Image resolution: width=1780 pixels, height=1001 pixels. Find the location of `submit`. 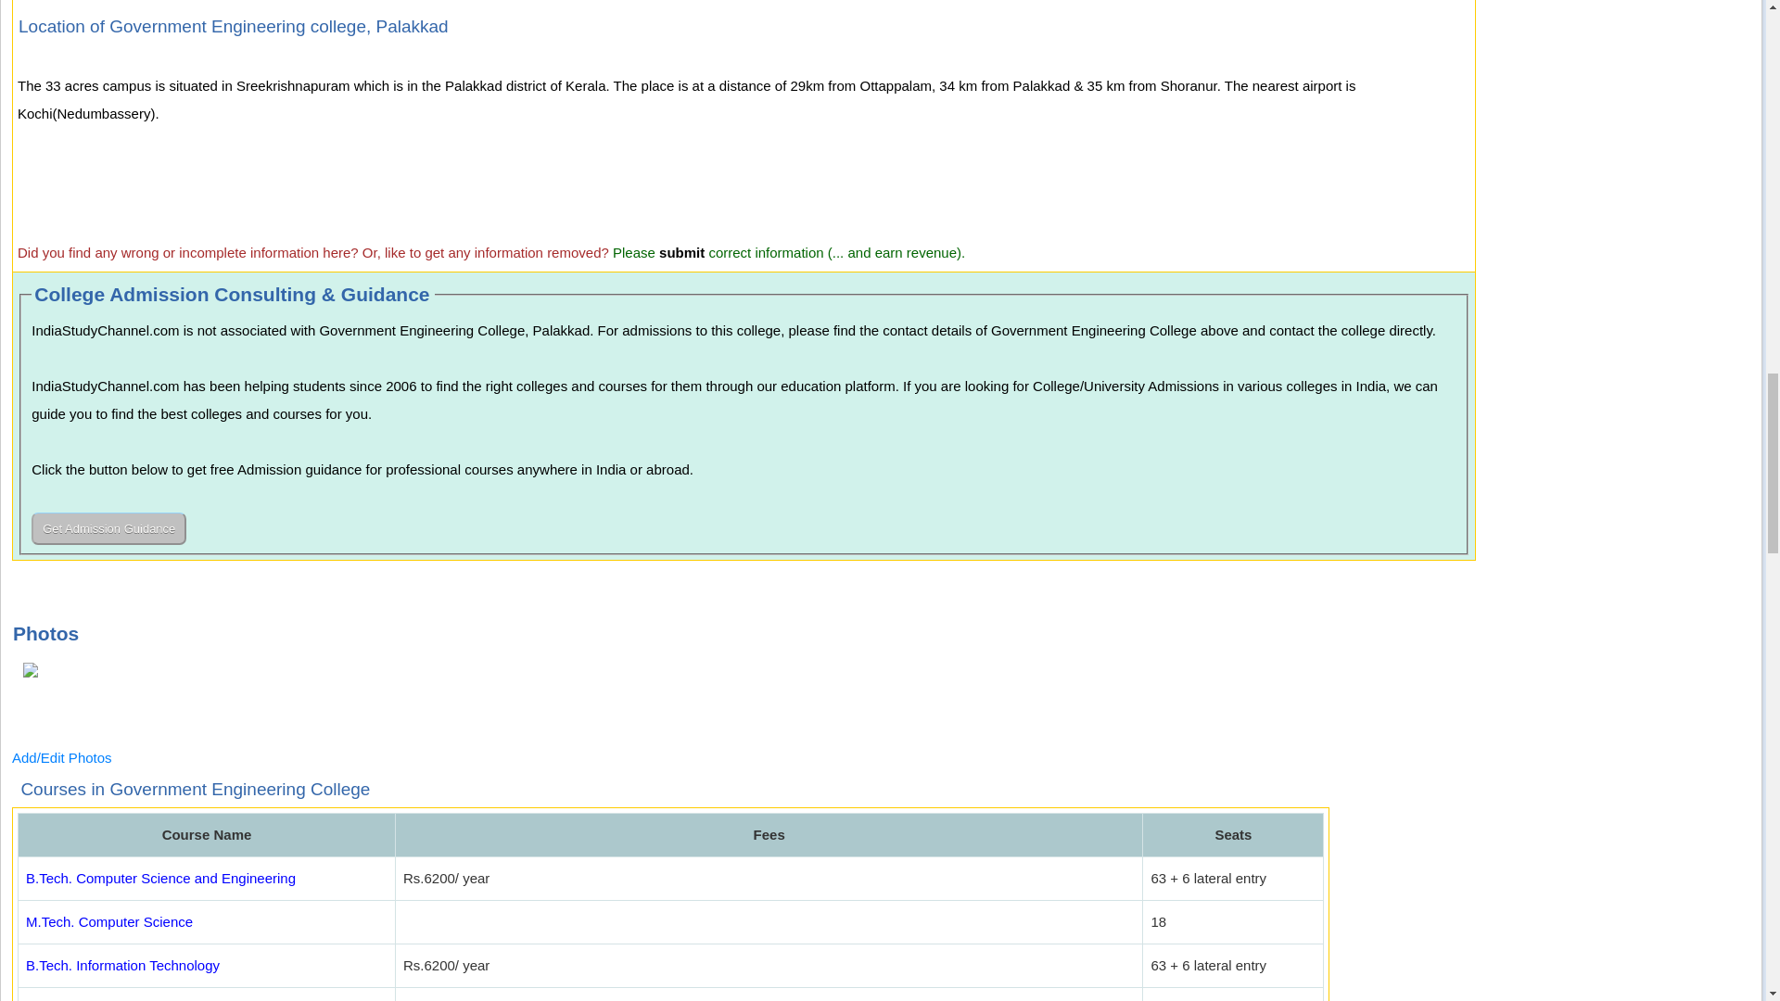

submit is located at coordinates (681, 252).